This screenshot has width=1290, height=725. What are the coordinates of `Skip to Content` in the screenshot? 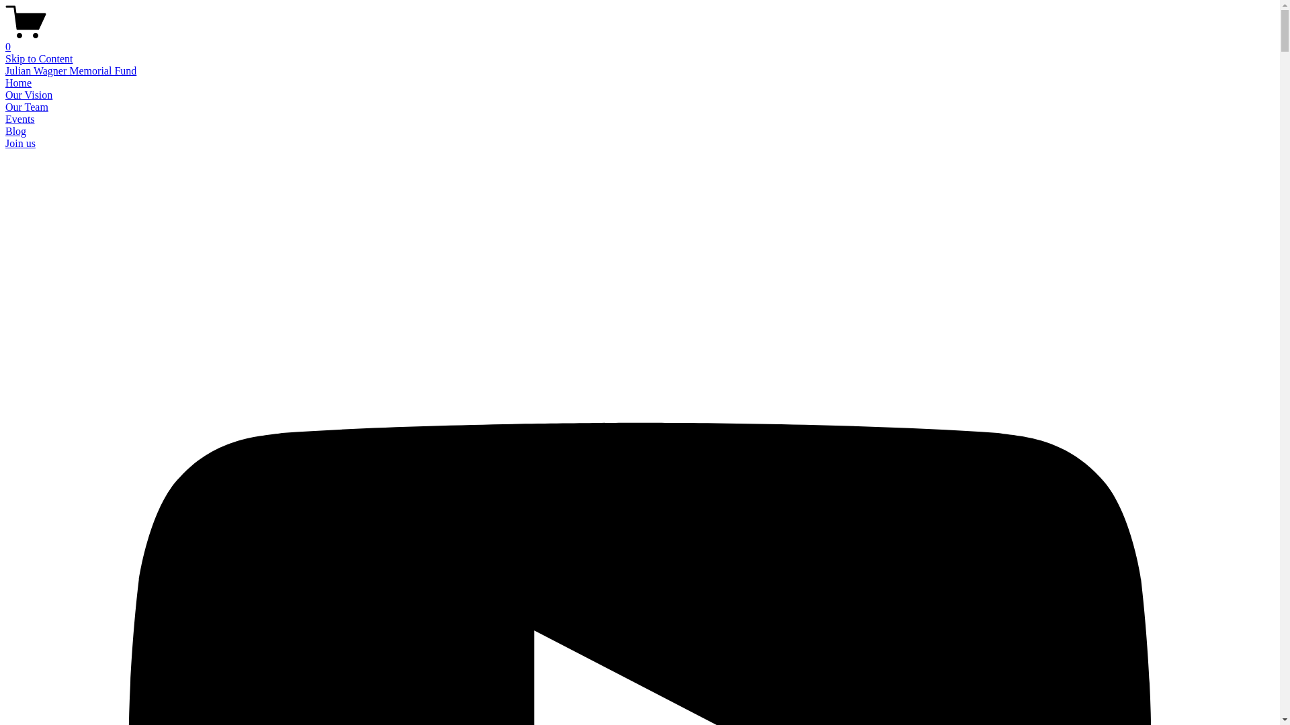 It's located at (39, 59).